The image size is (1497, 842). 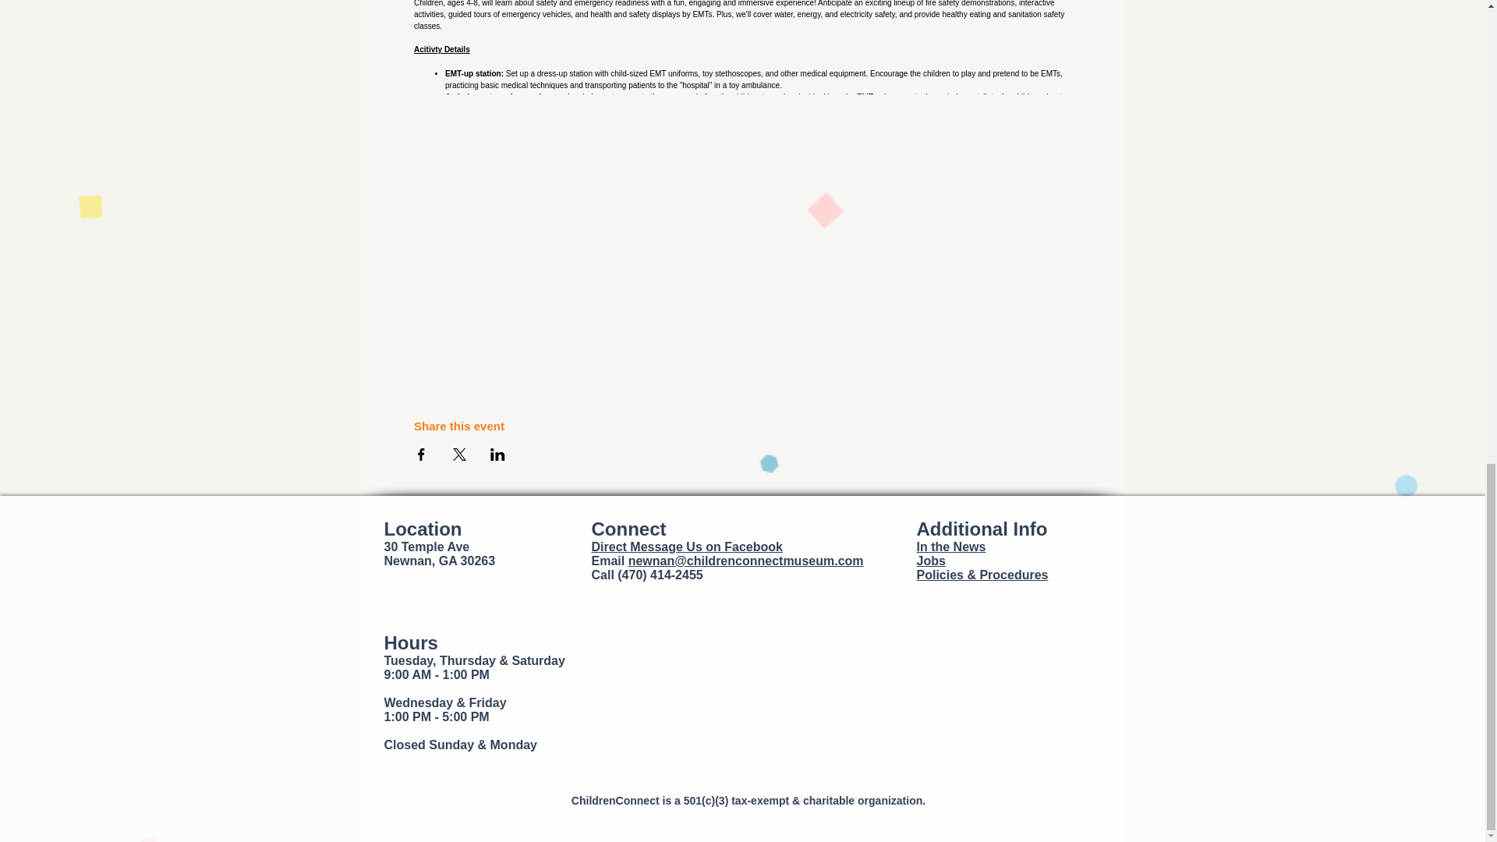 What do you see at coordinates (982, 529) in the screenshot?
I see `Additional Info` at bounding box center [982, 529].